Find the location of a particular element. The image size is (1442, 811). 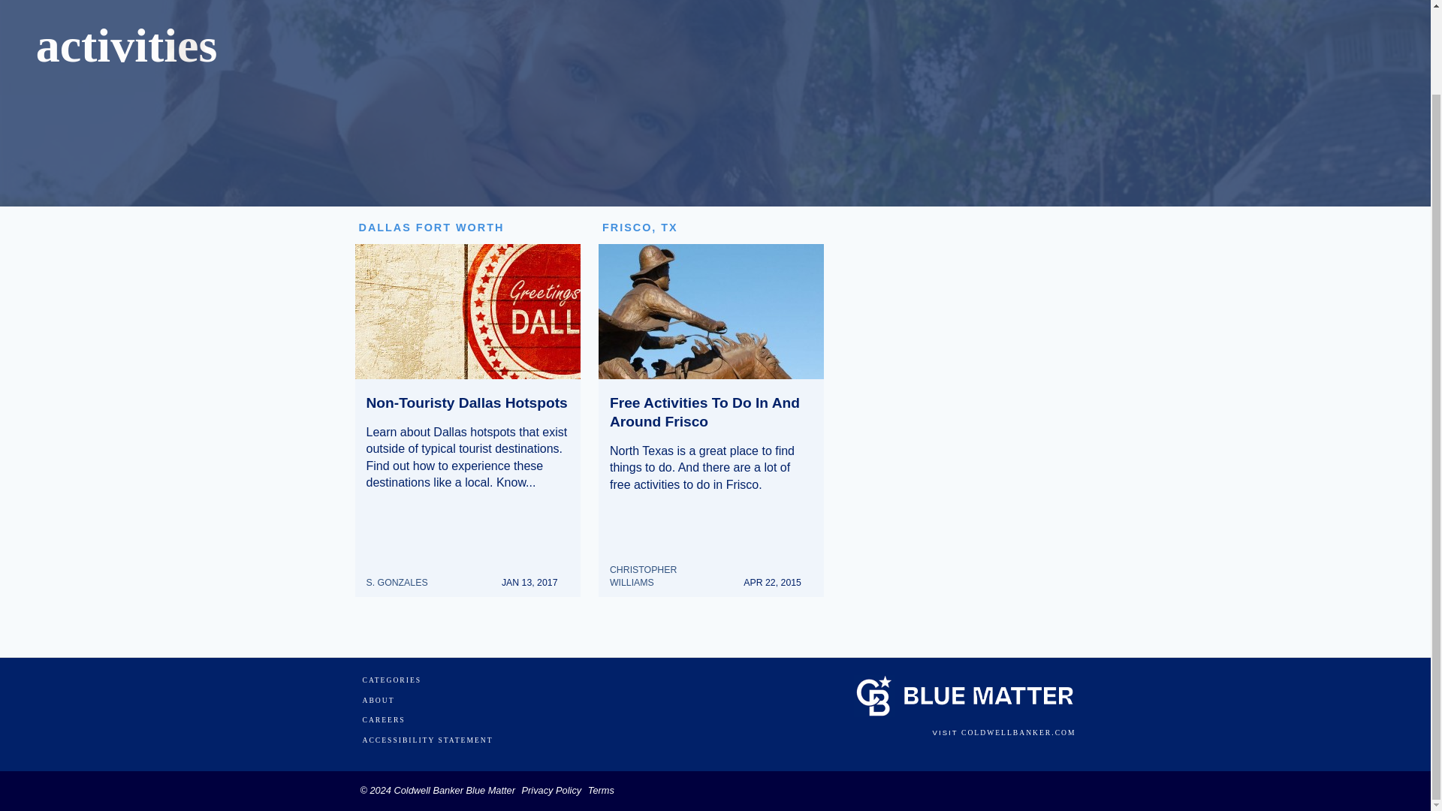

CAREERS is located at coordinates (383, 719).